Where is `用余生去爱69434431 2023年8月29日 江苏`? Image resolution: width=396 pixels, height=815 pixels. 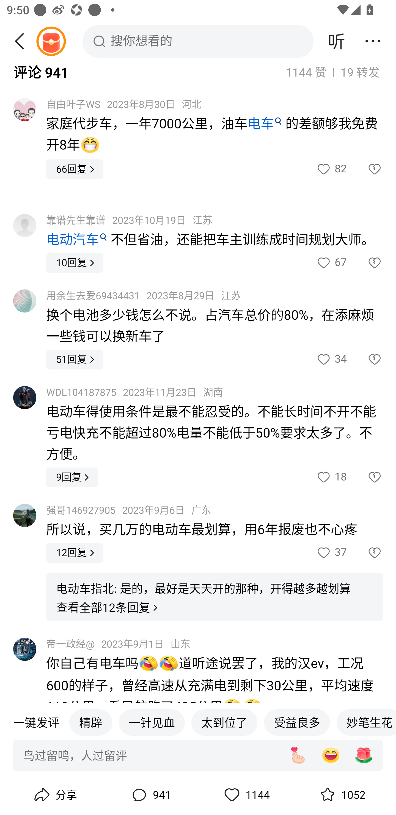 用余生去爱69434431 2023年8月29日 江苏 is located at coordinates (144, 296).